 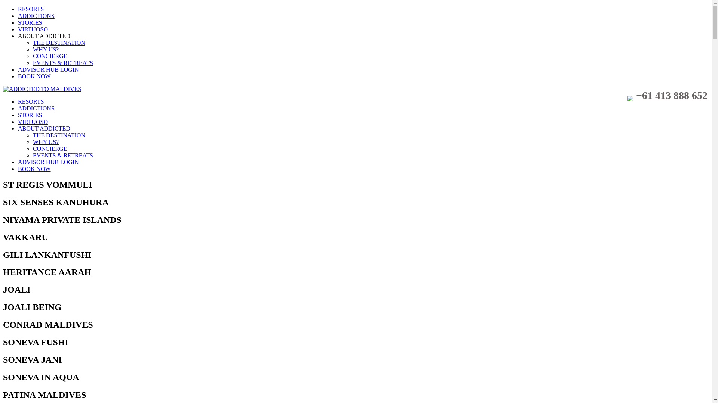 I want to click on VIRTUOSO, so click(x=33, y=122).